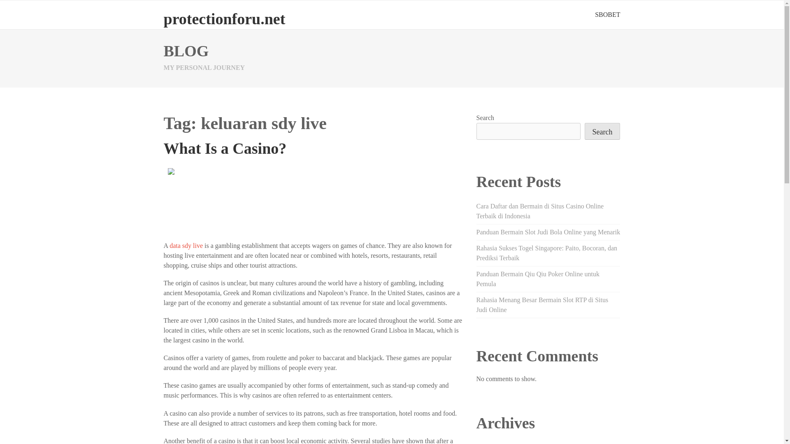 The width and height of the screenshot is (790, 444). I want to click on data sdy live, so click(186, 245).